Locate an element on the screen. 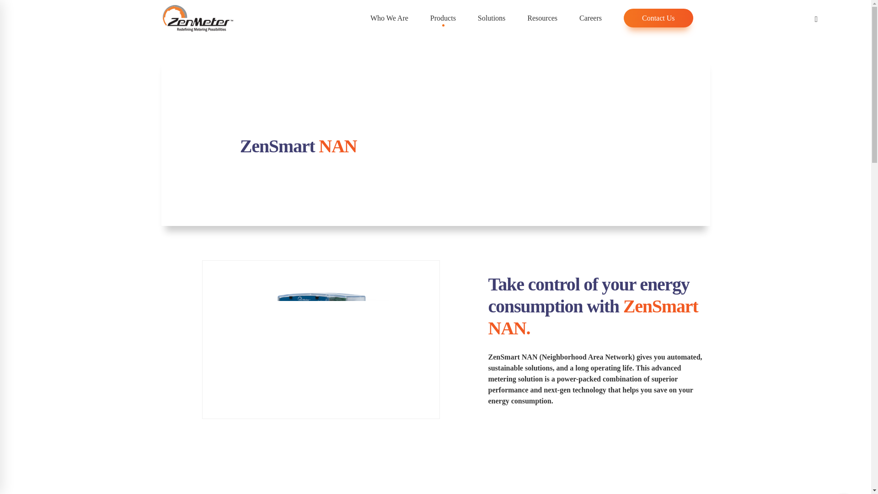  Contact Us is located at coordinates (658, 18).